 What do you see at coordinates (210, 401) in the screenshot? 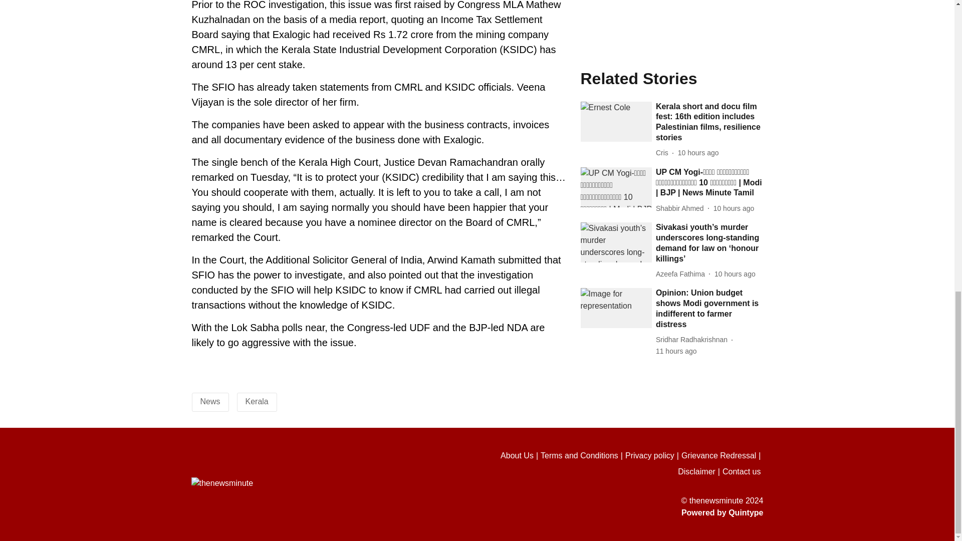
I see `News` at bounding box center [210, 401].